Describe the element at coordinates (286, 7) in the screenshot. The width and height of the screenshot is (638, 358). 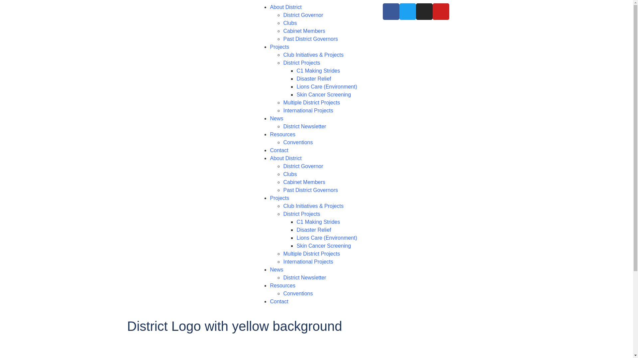
I see `About District` at that location.